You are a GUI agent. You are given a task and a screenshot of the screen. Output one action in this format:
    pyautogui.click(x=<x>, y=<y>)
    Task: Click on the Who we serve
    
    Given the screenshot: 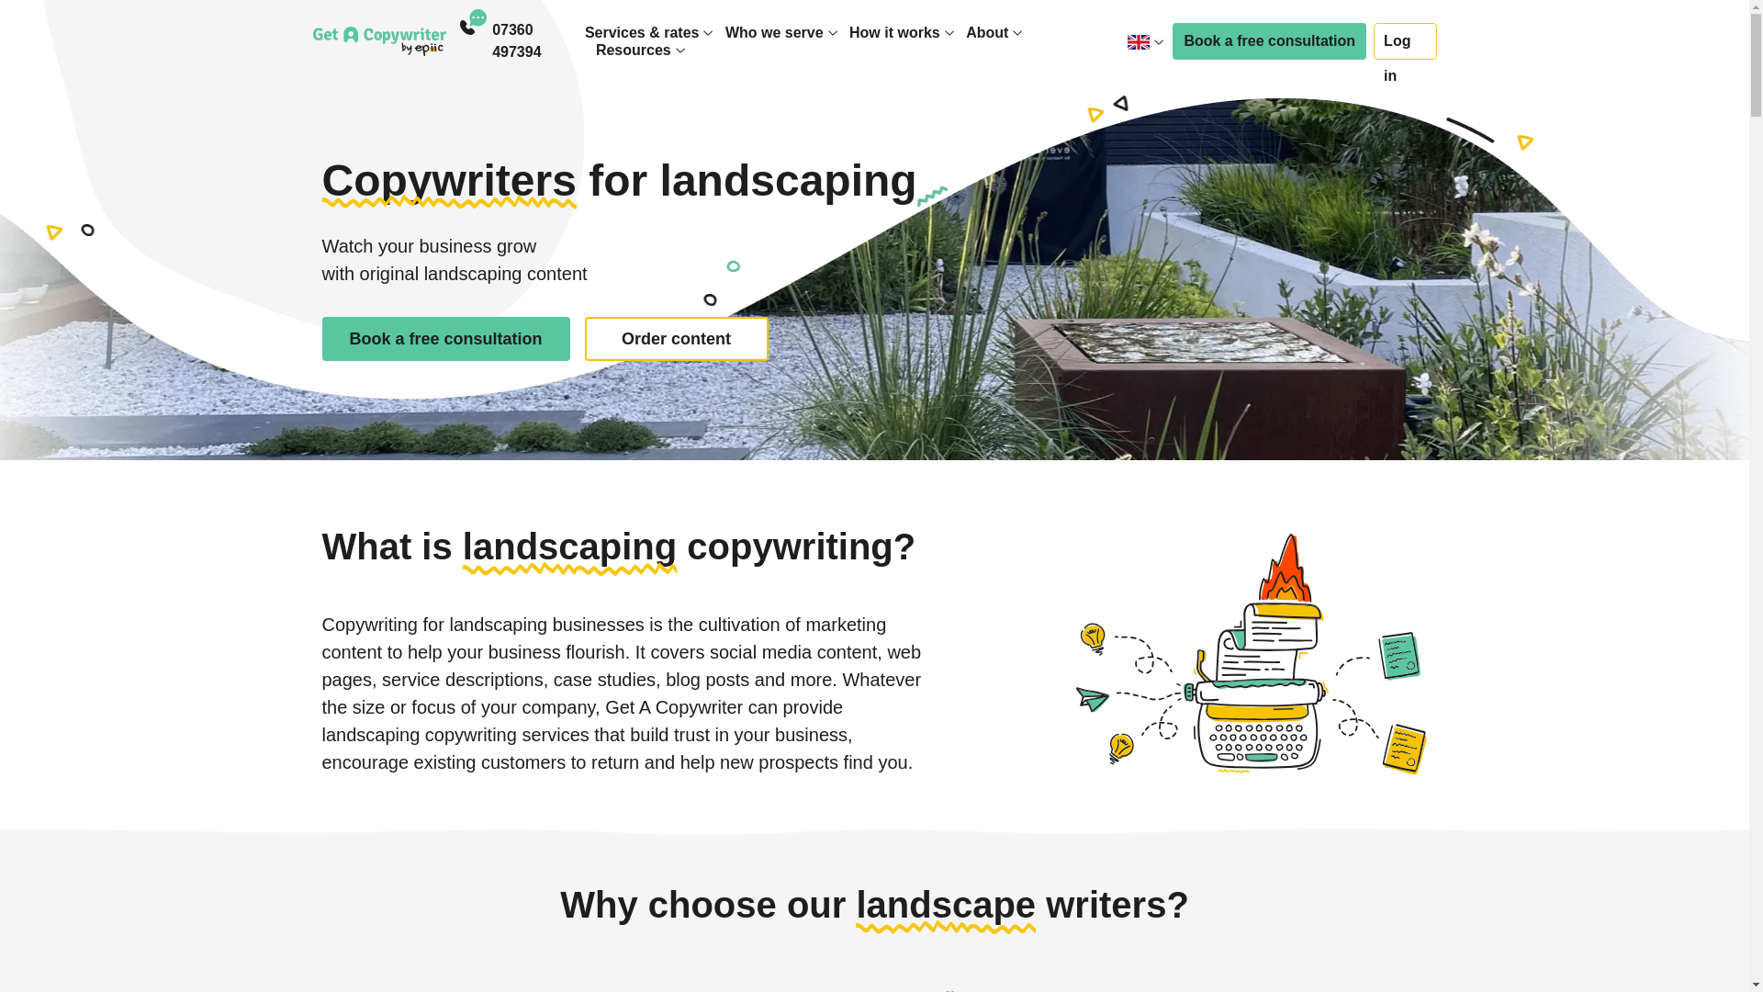 What is the action you would take?
    pyautogui.click(x=773, y=32)
    